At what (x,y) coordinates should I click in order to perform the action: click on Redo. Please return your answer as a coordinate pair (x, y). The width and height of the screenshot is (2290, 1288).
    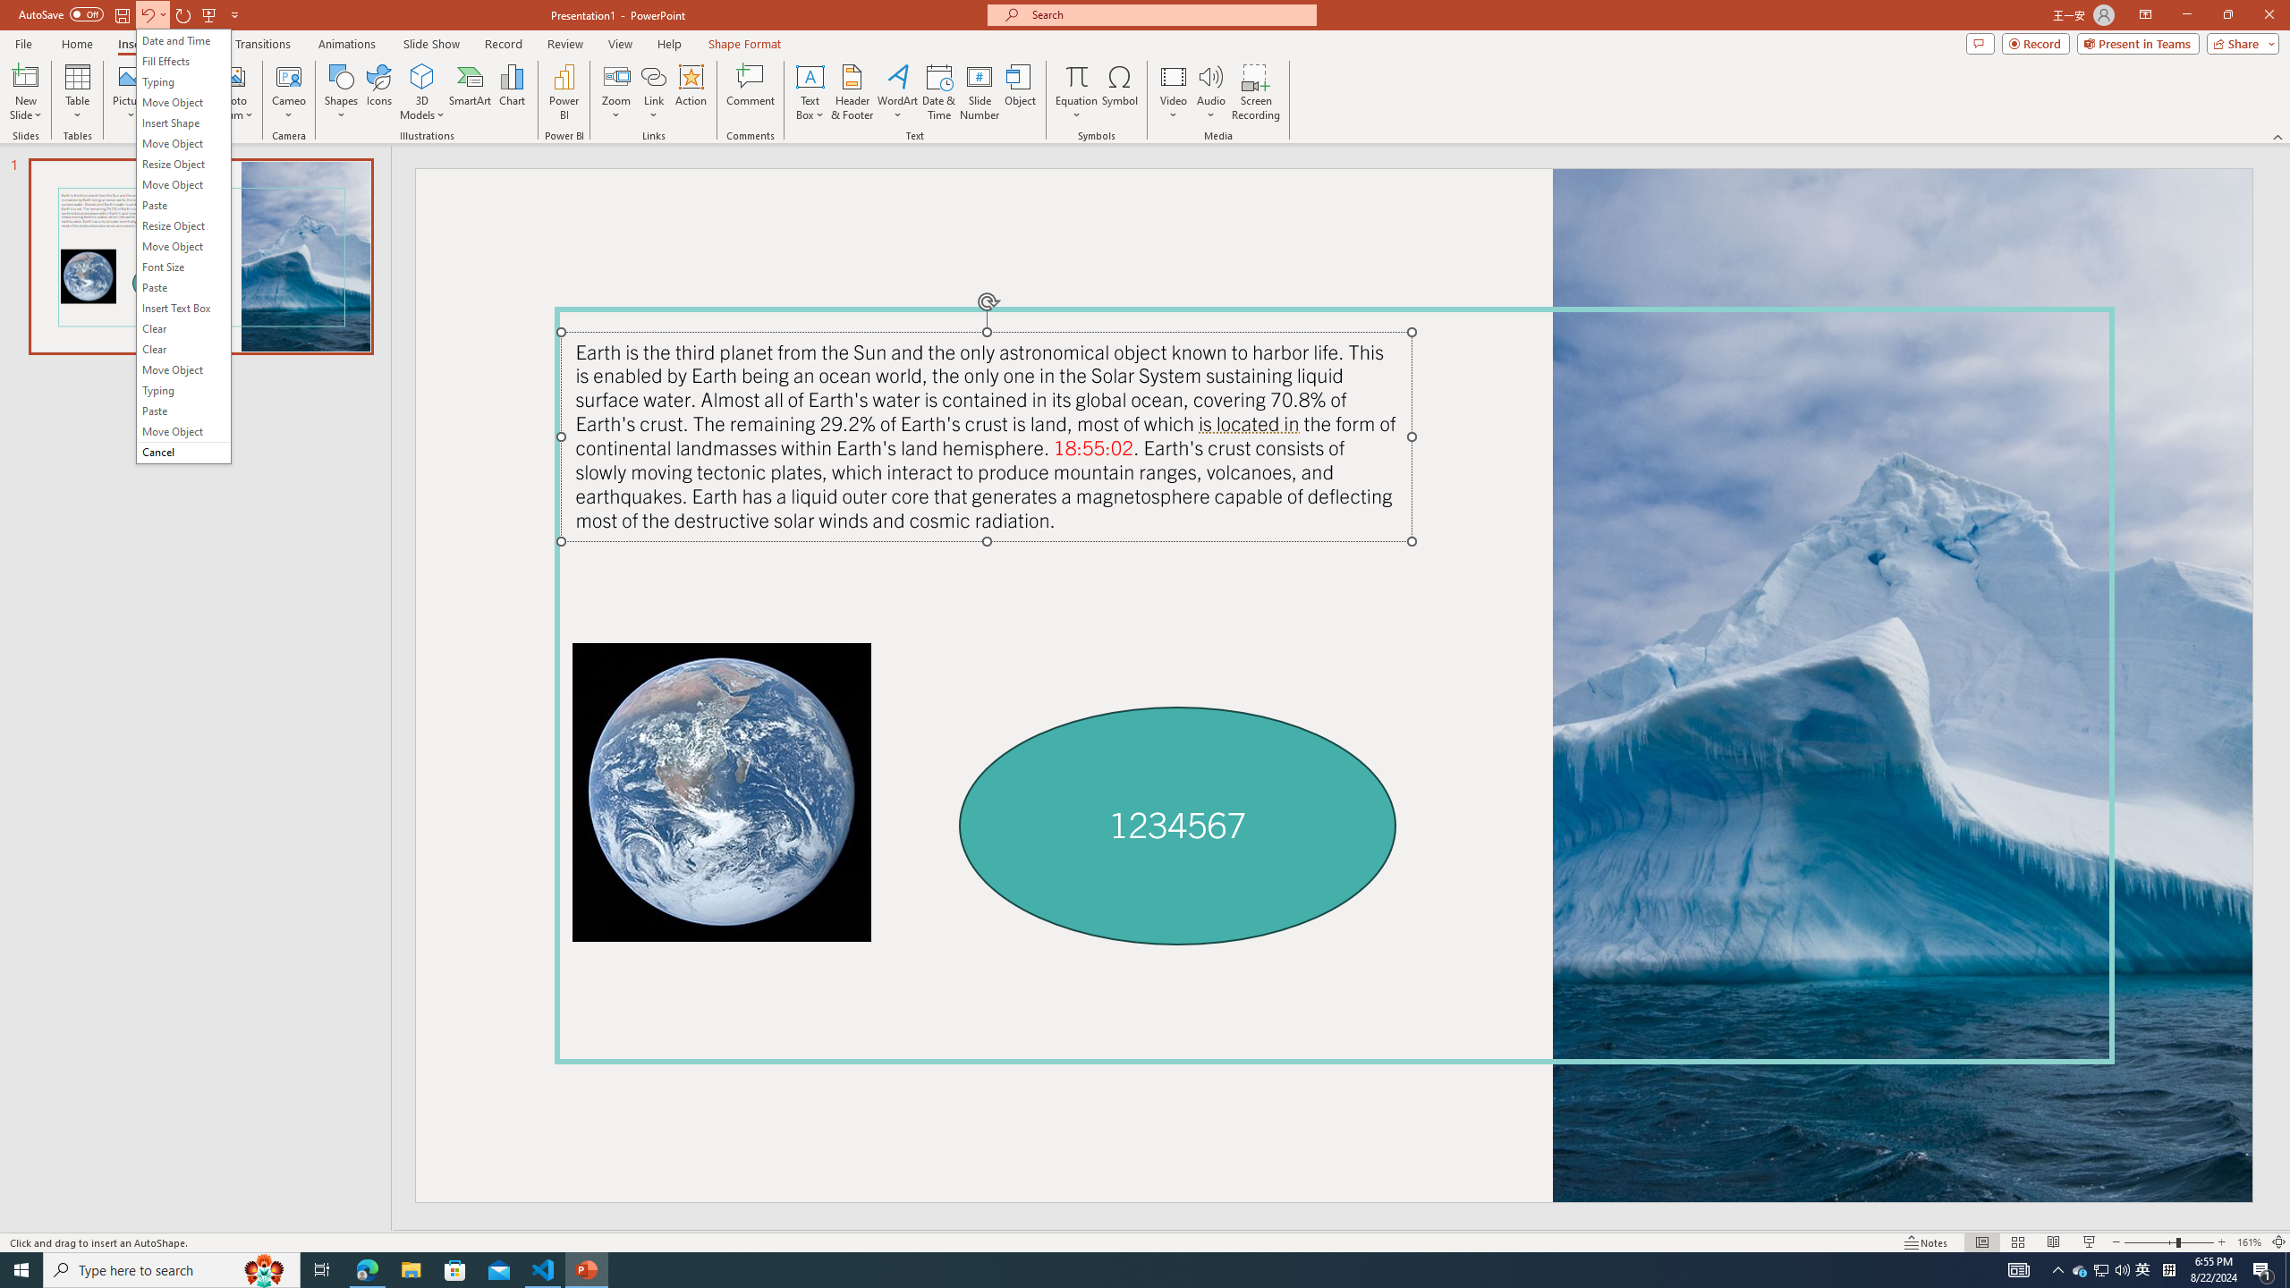
    Looking at the image, I should click on (184, 14).